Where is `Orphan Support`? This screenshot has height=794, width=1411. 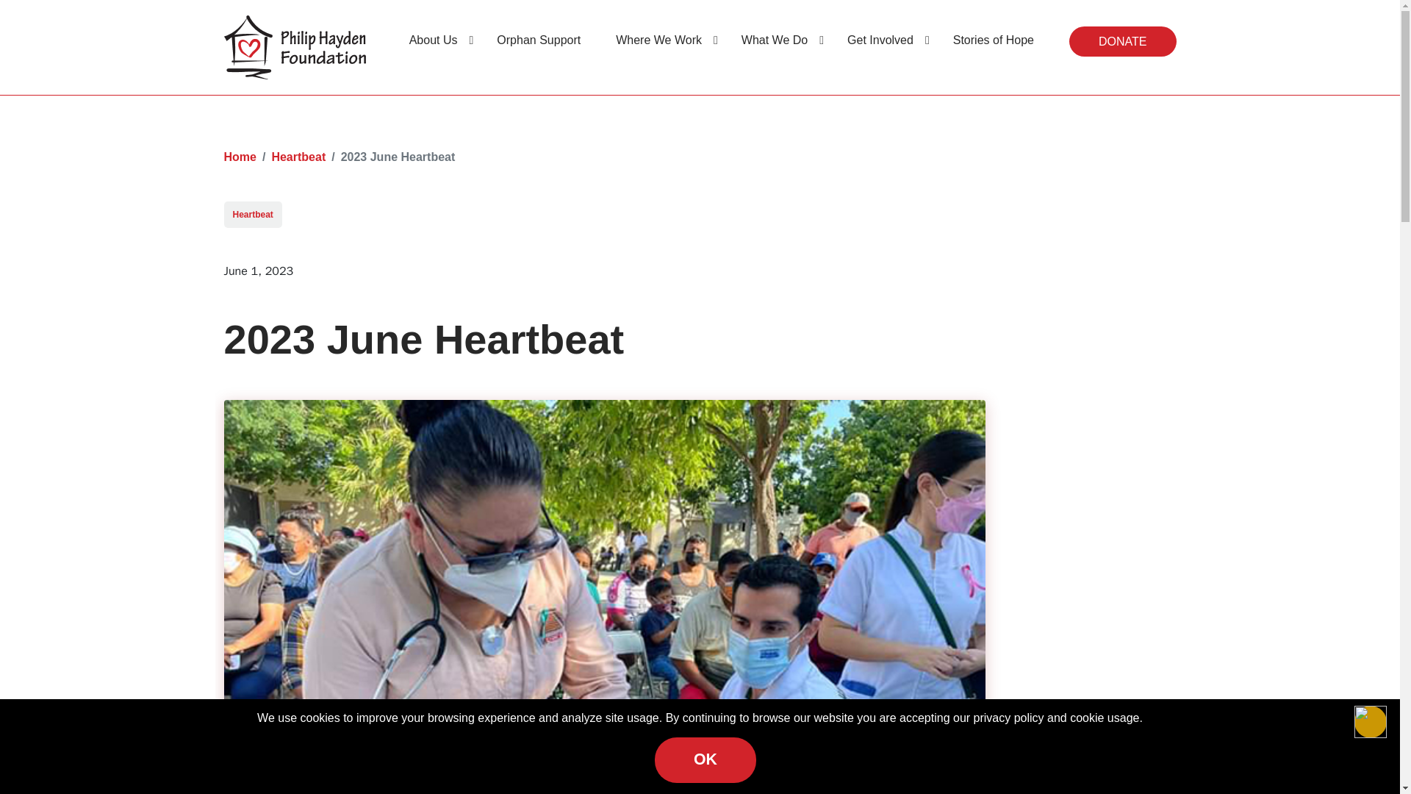 Orphan Support is located at coordinates (544, 40).